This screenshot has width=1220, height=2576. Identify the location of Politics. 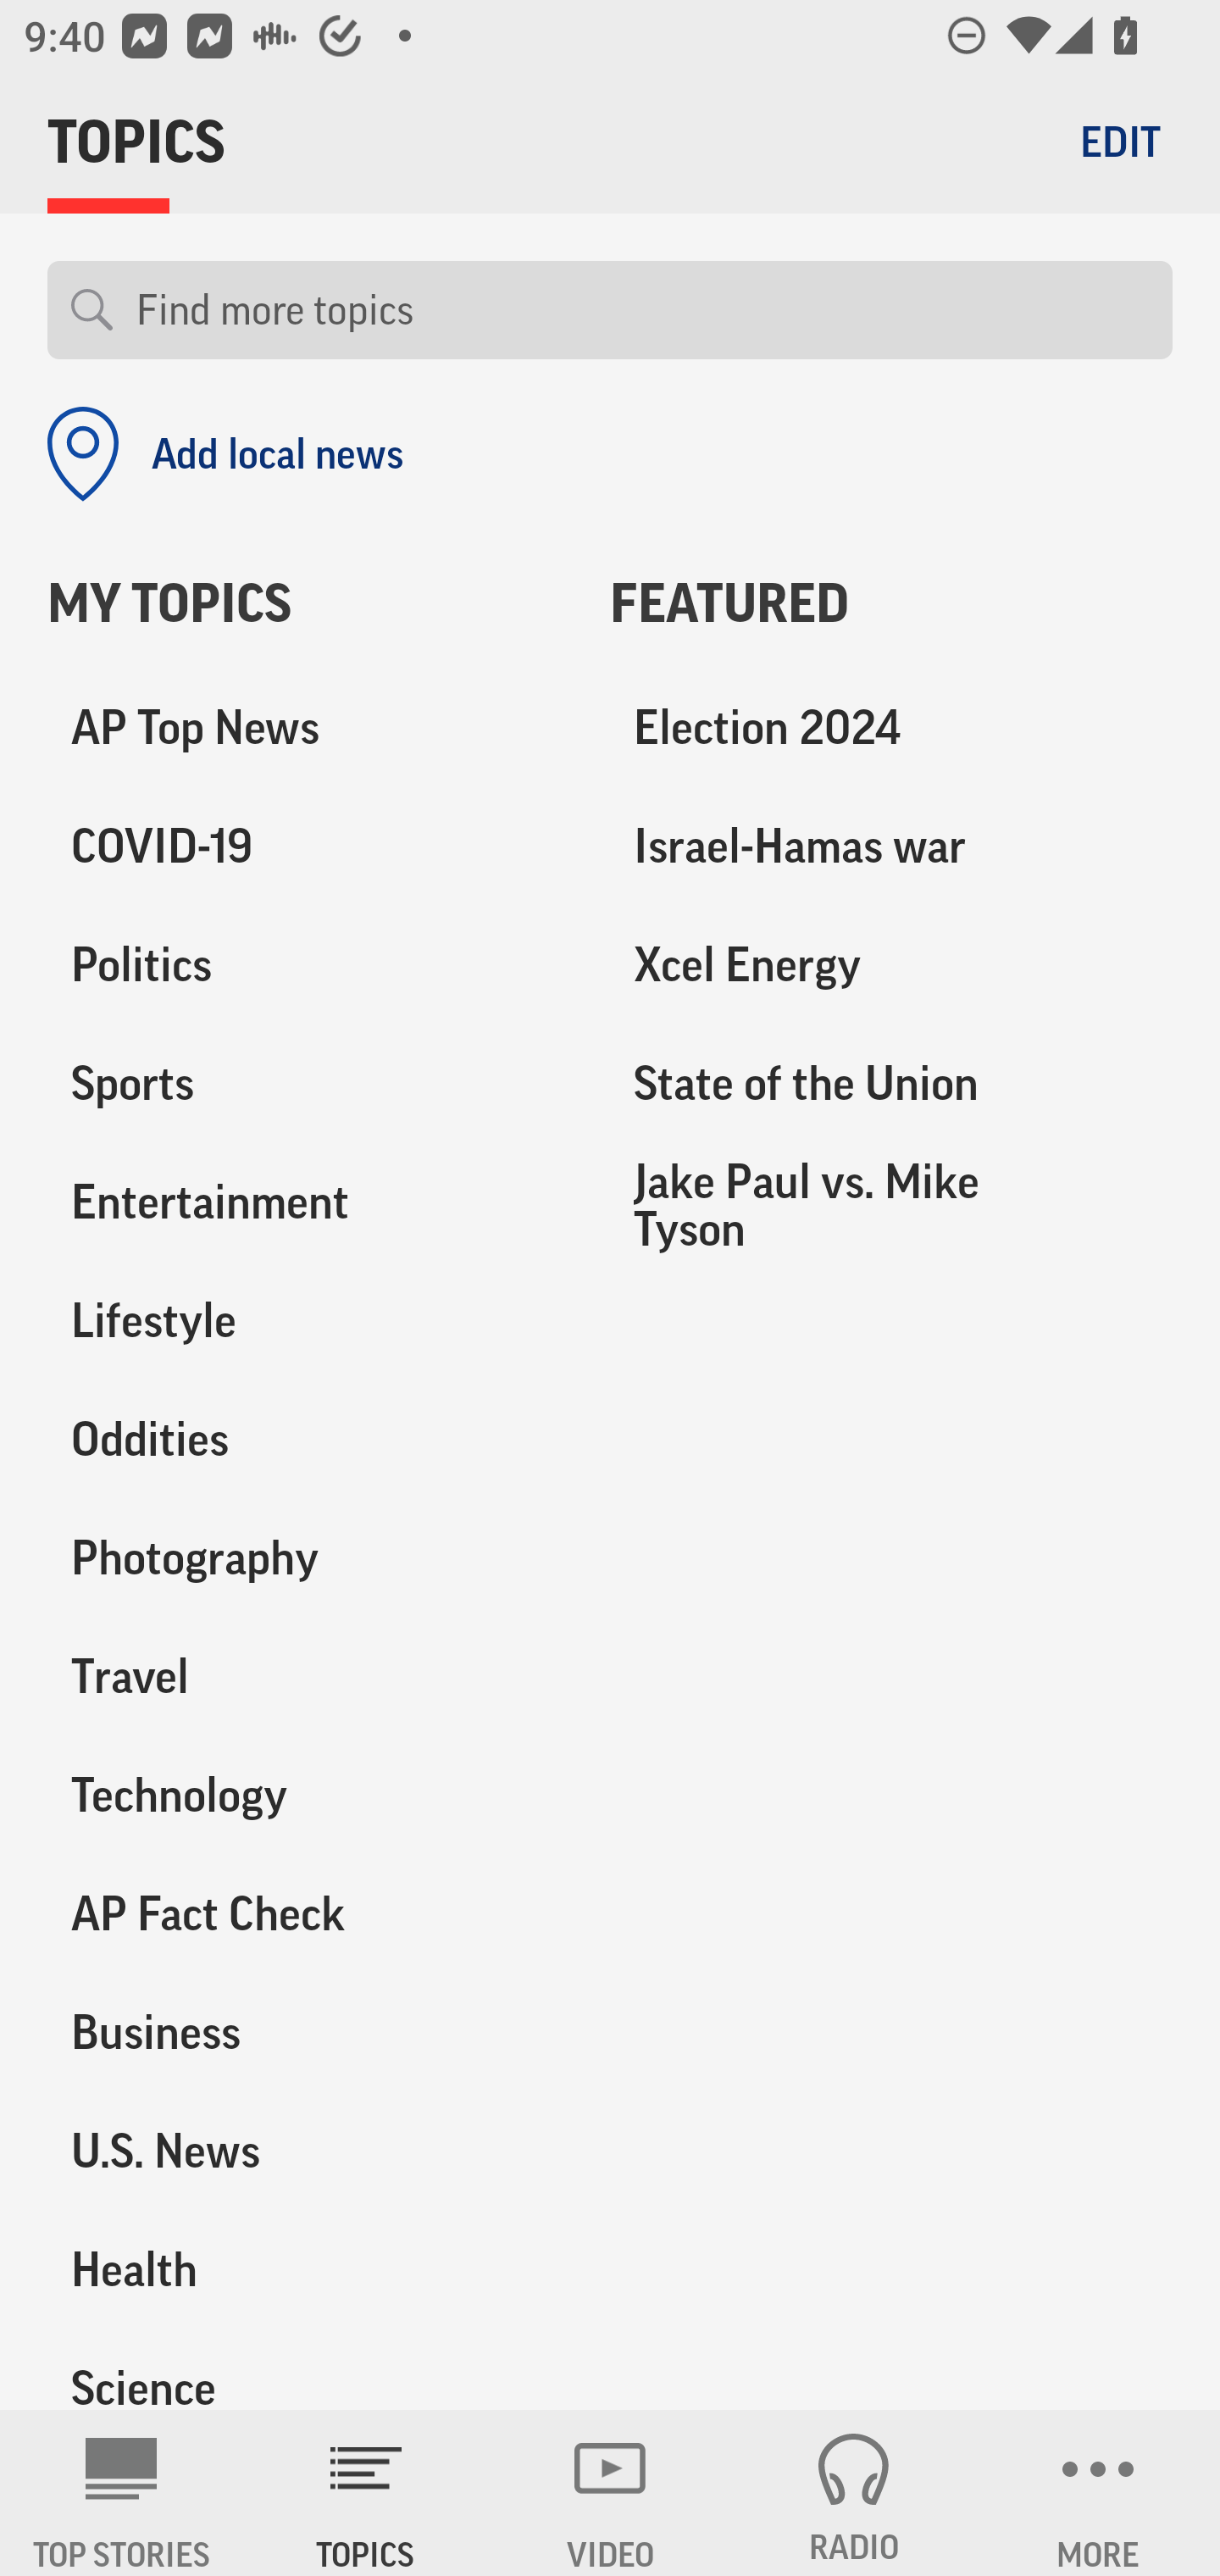
(305, 966).